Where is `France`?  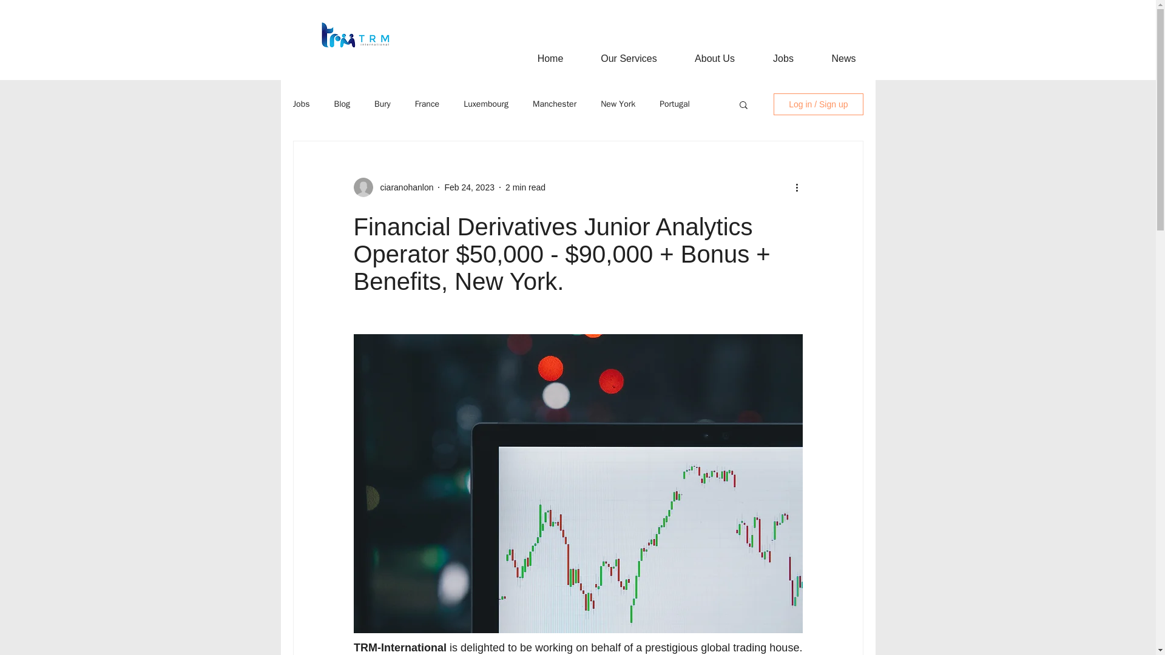
France is located at coordinates (427, 104).